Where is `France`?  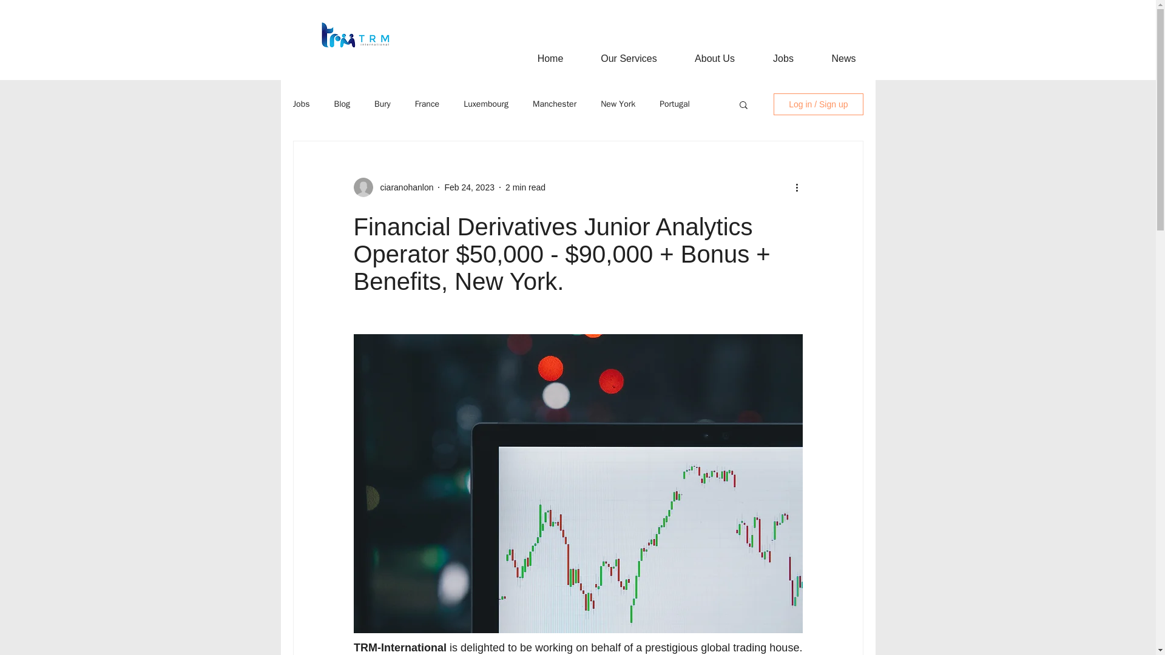
France is located at coordinates (427, 104).